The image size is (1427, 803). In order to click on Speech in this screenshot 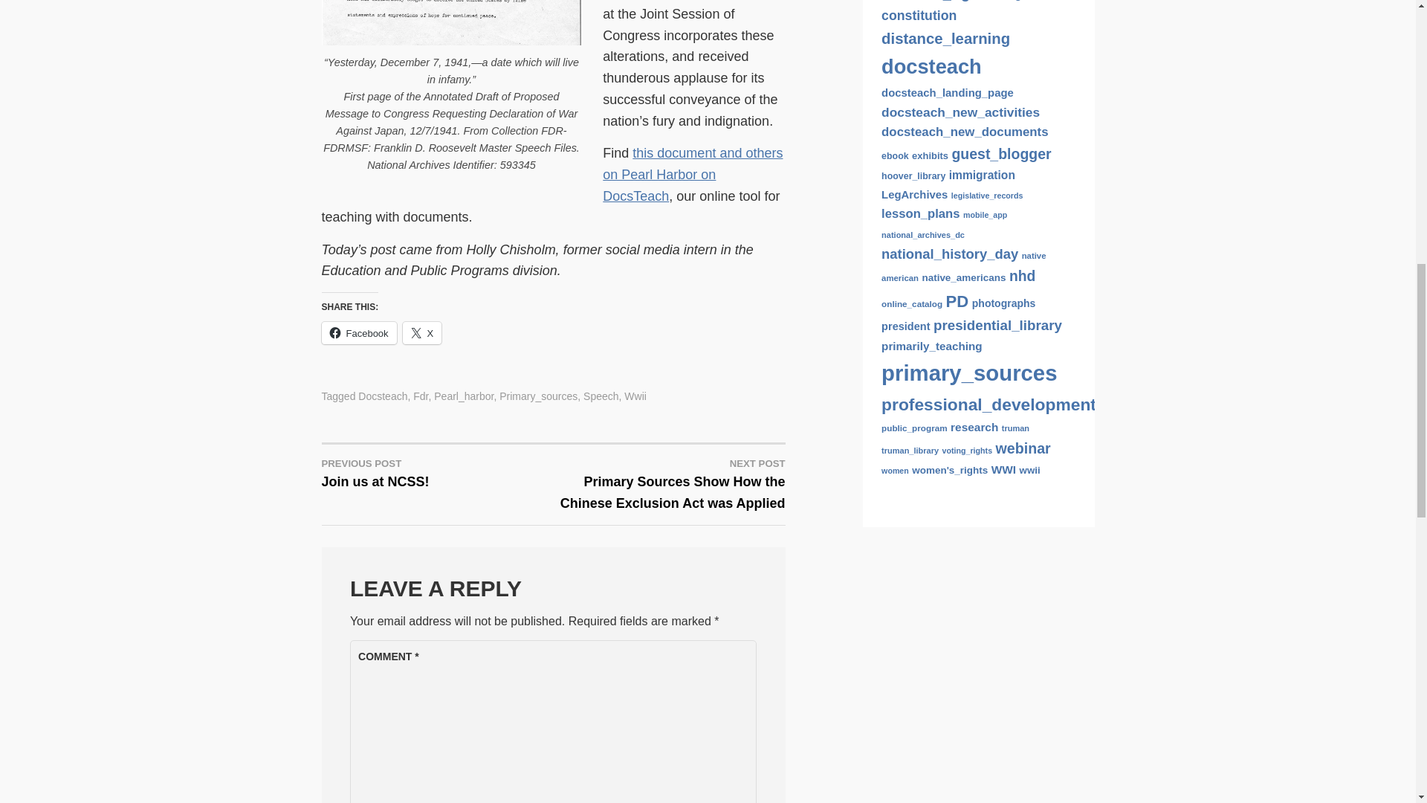, I will do `click(601, 396)`.